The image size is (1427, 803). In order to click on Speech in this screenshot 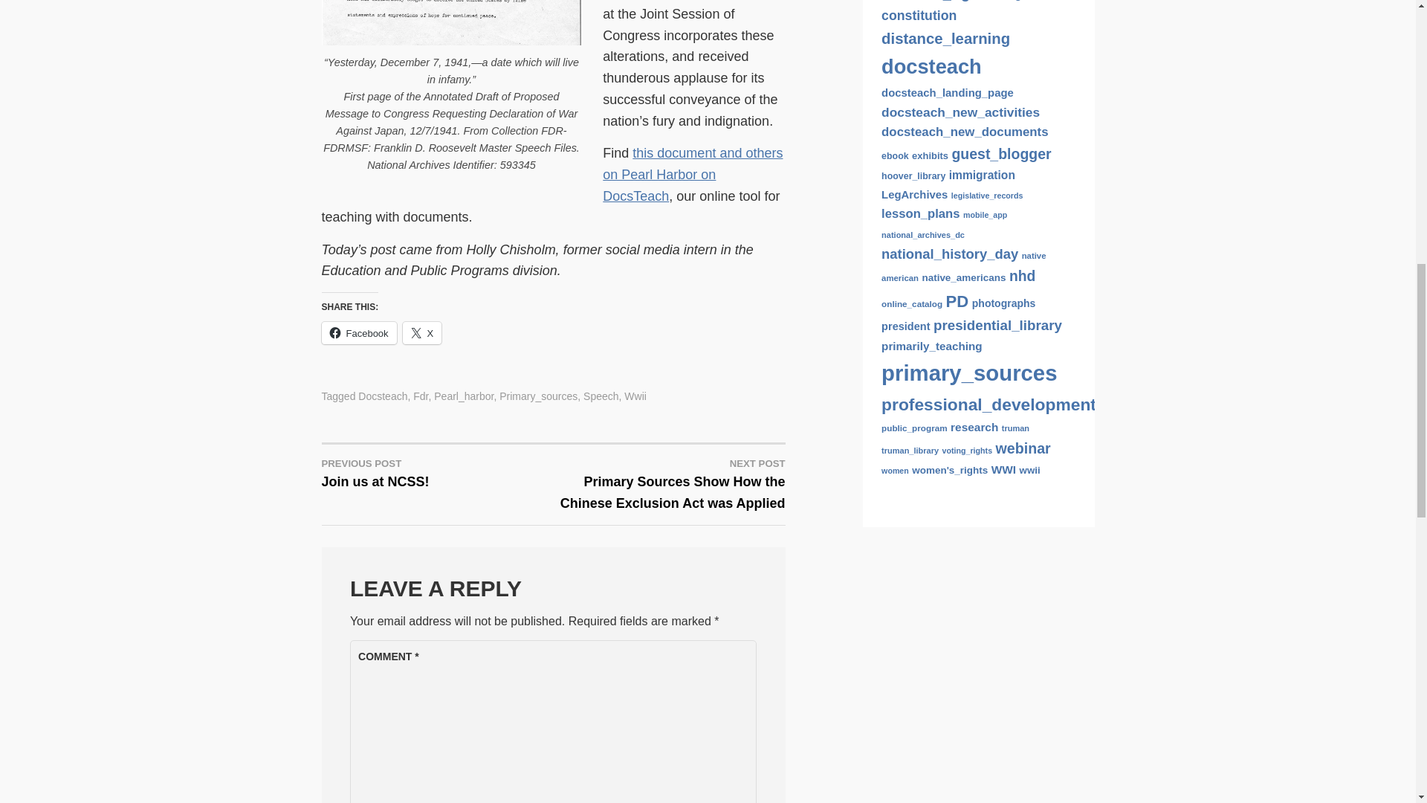, I will do `click(601, 396)`.